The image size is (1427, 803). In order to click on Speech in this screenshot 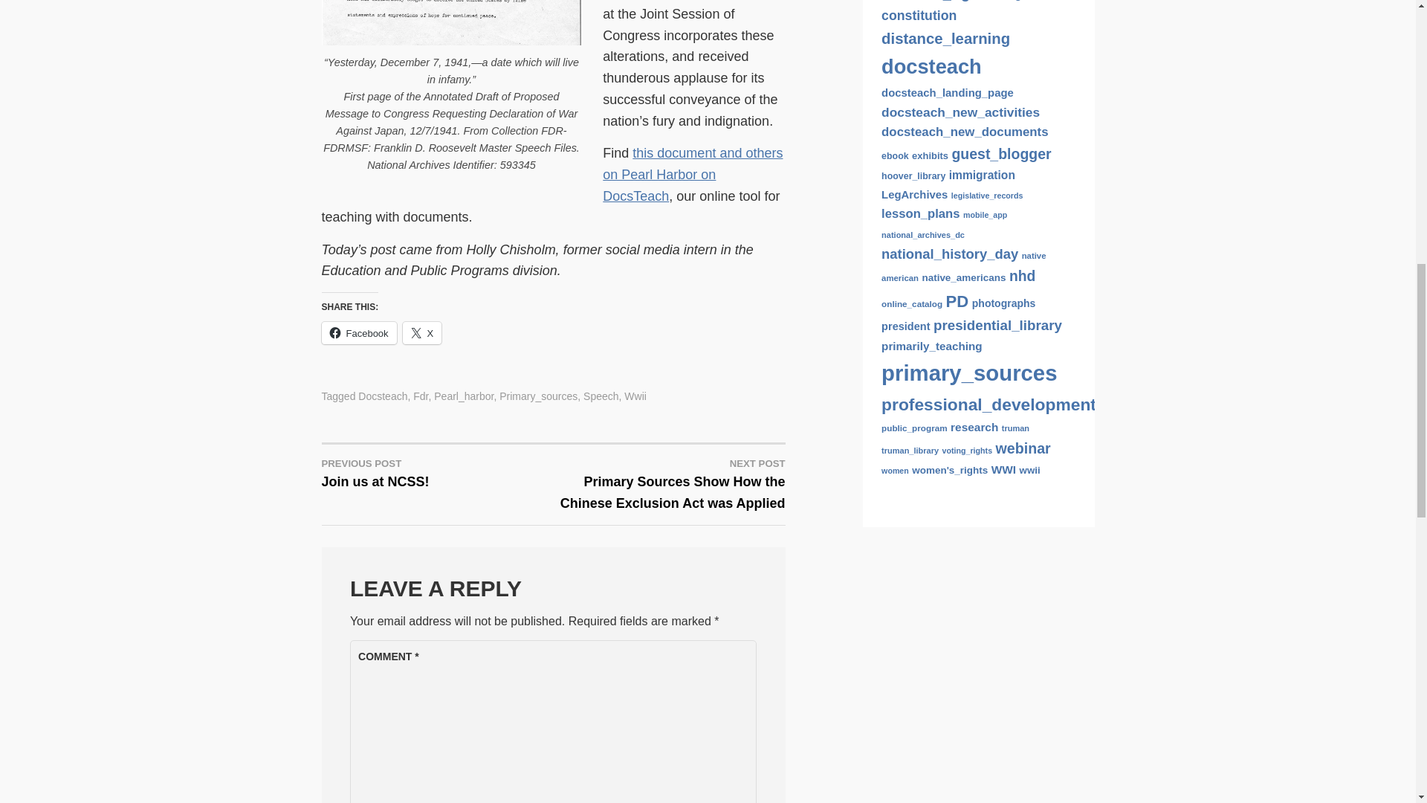, I will do `click(601, 396)`.